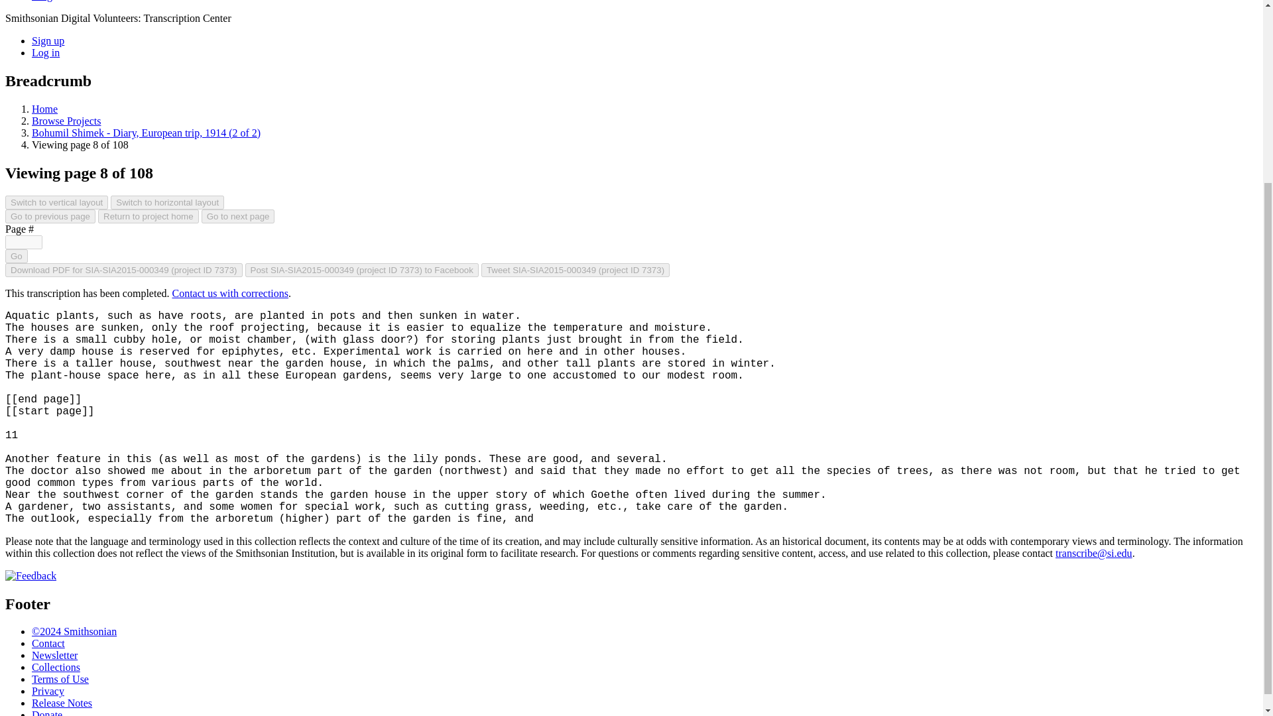 This screenshot has height=716, width=1273. I want to click on Contact us with corrections, so click(230, 293).